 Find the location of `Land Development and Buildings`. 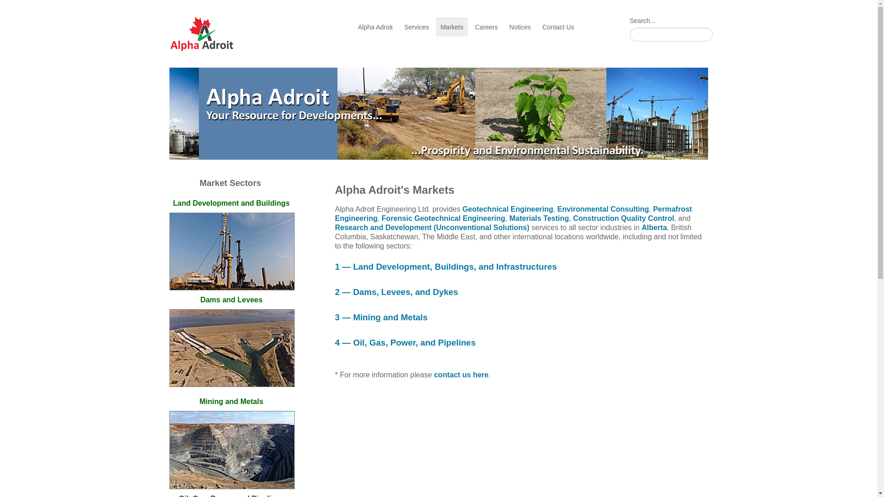

Land Development and Buildings is located at coordinates (231, 203).